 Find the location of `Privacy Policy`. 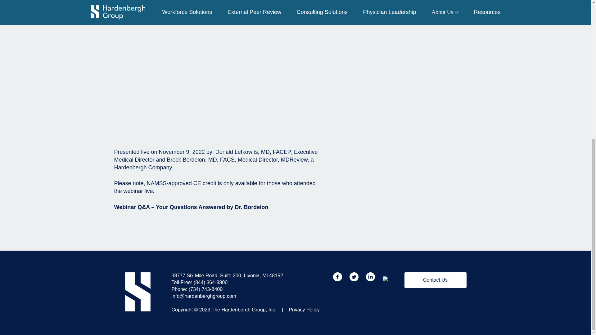

Privacy Policy is located at coordinates (304, 310).